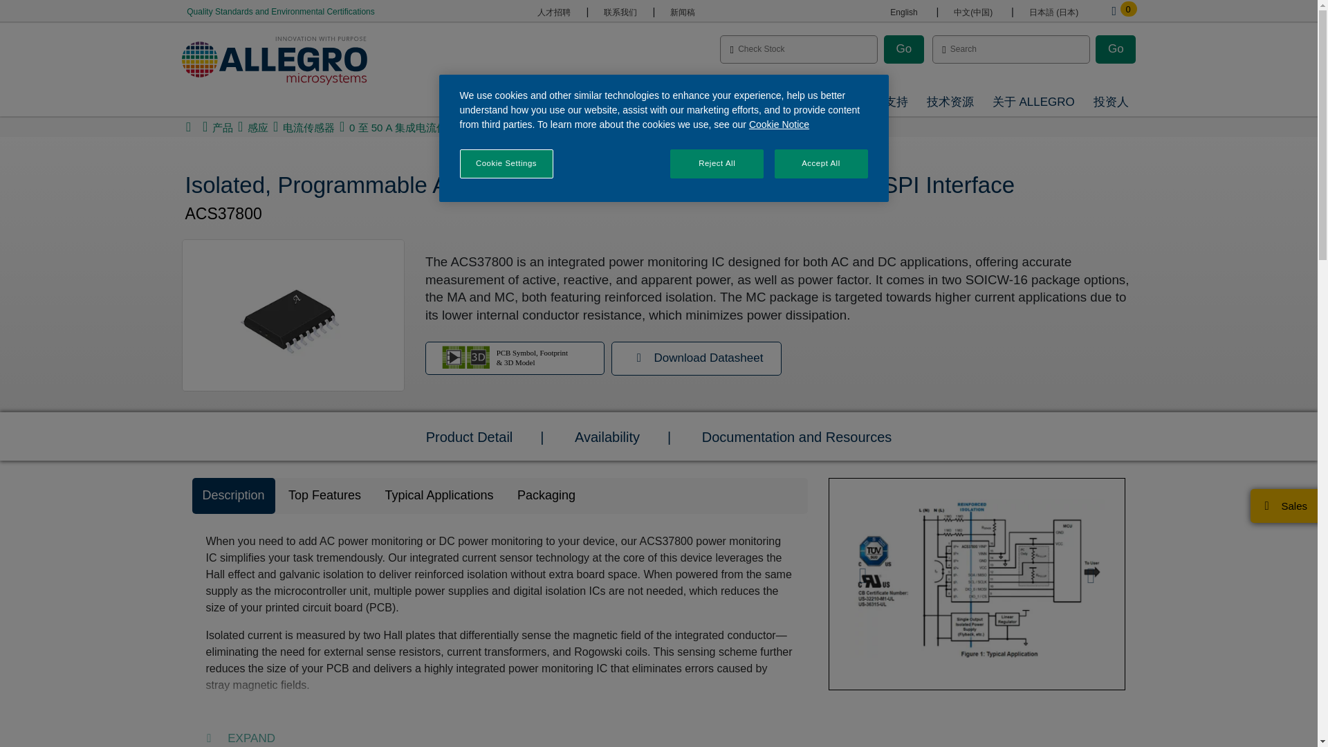 Image resolution: width=1328 pixels, height=747 pixels. I want to click on 0, so click(1114, 11).